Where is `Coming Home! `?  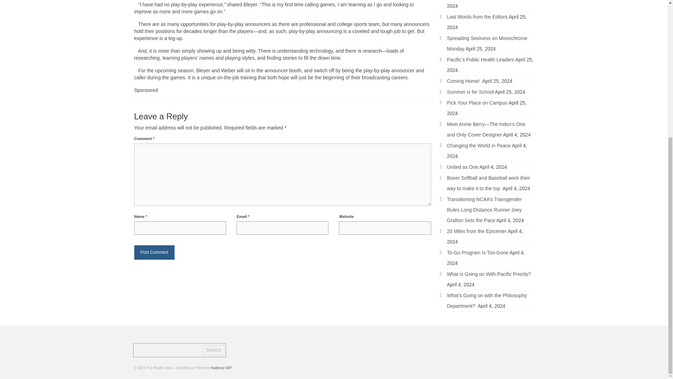
Coming Home!  is located at coordinates (464, 81).